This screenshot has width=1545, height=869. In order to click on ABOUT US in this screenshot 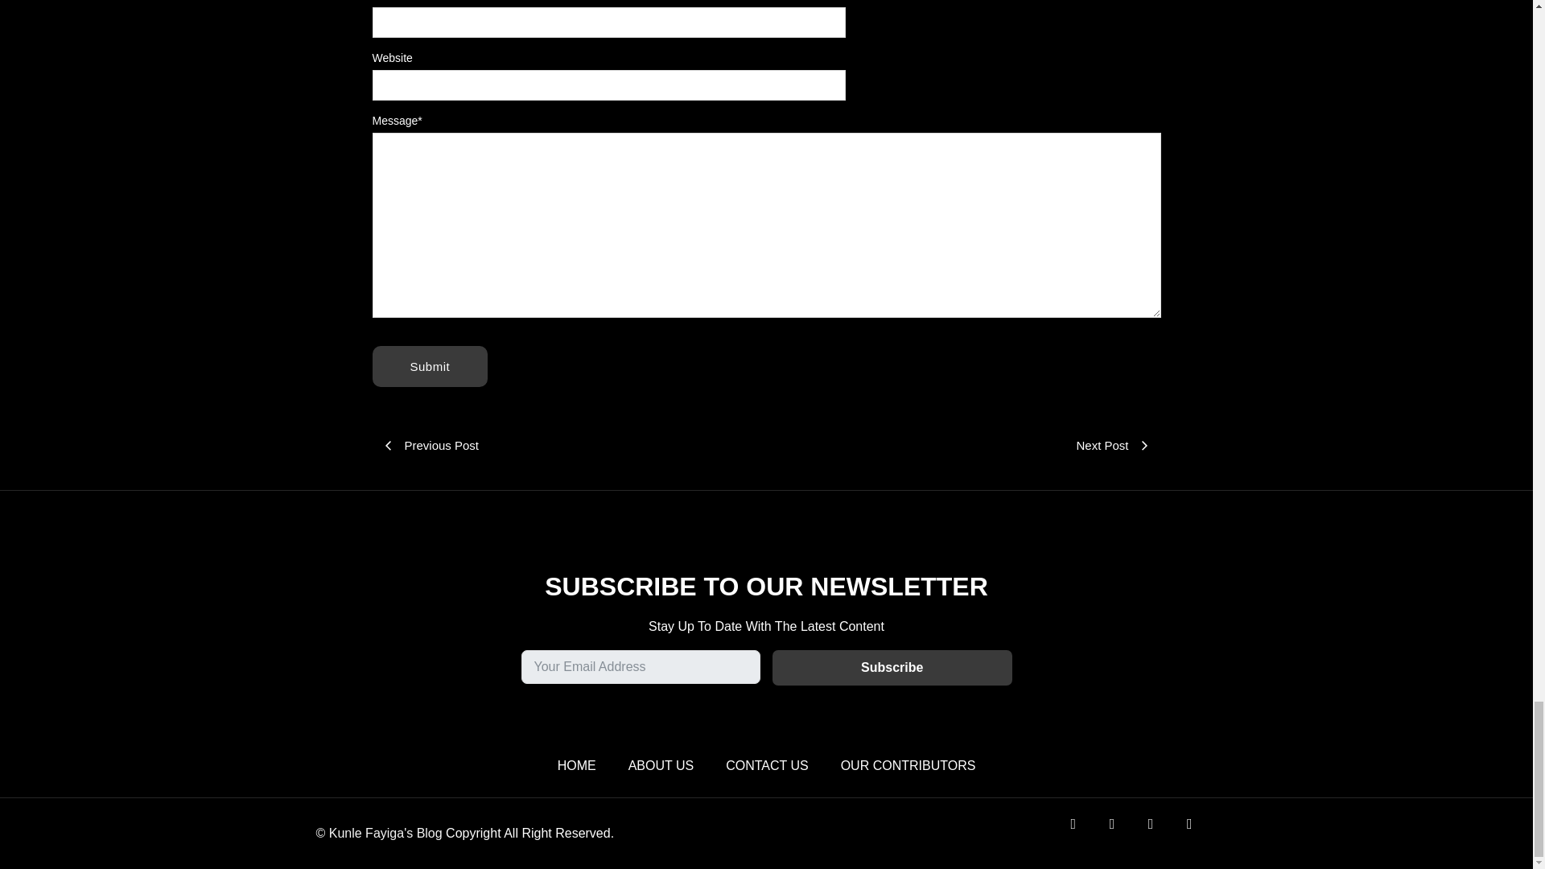, I will do `click(661, 765)`.